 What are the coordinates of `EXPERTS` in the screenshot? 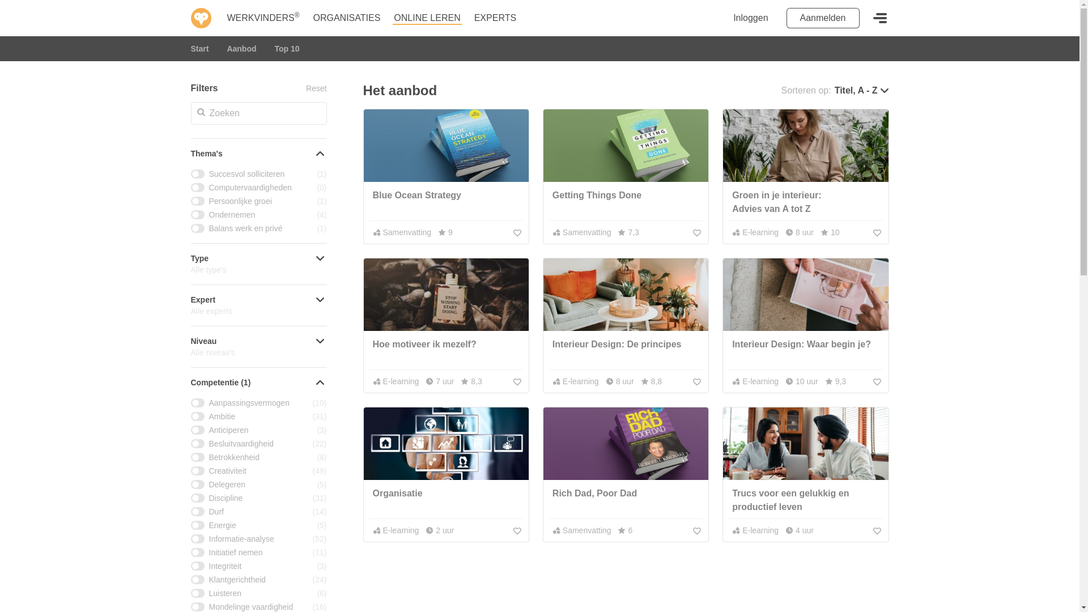 It's located at (495, 18).